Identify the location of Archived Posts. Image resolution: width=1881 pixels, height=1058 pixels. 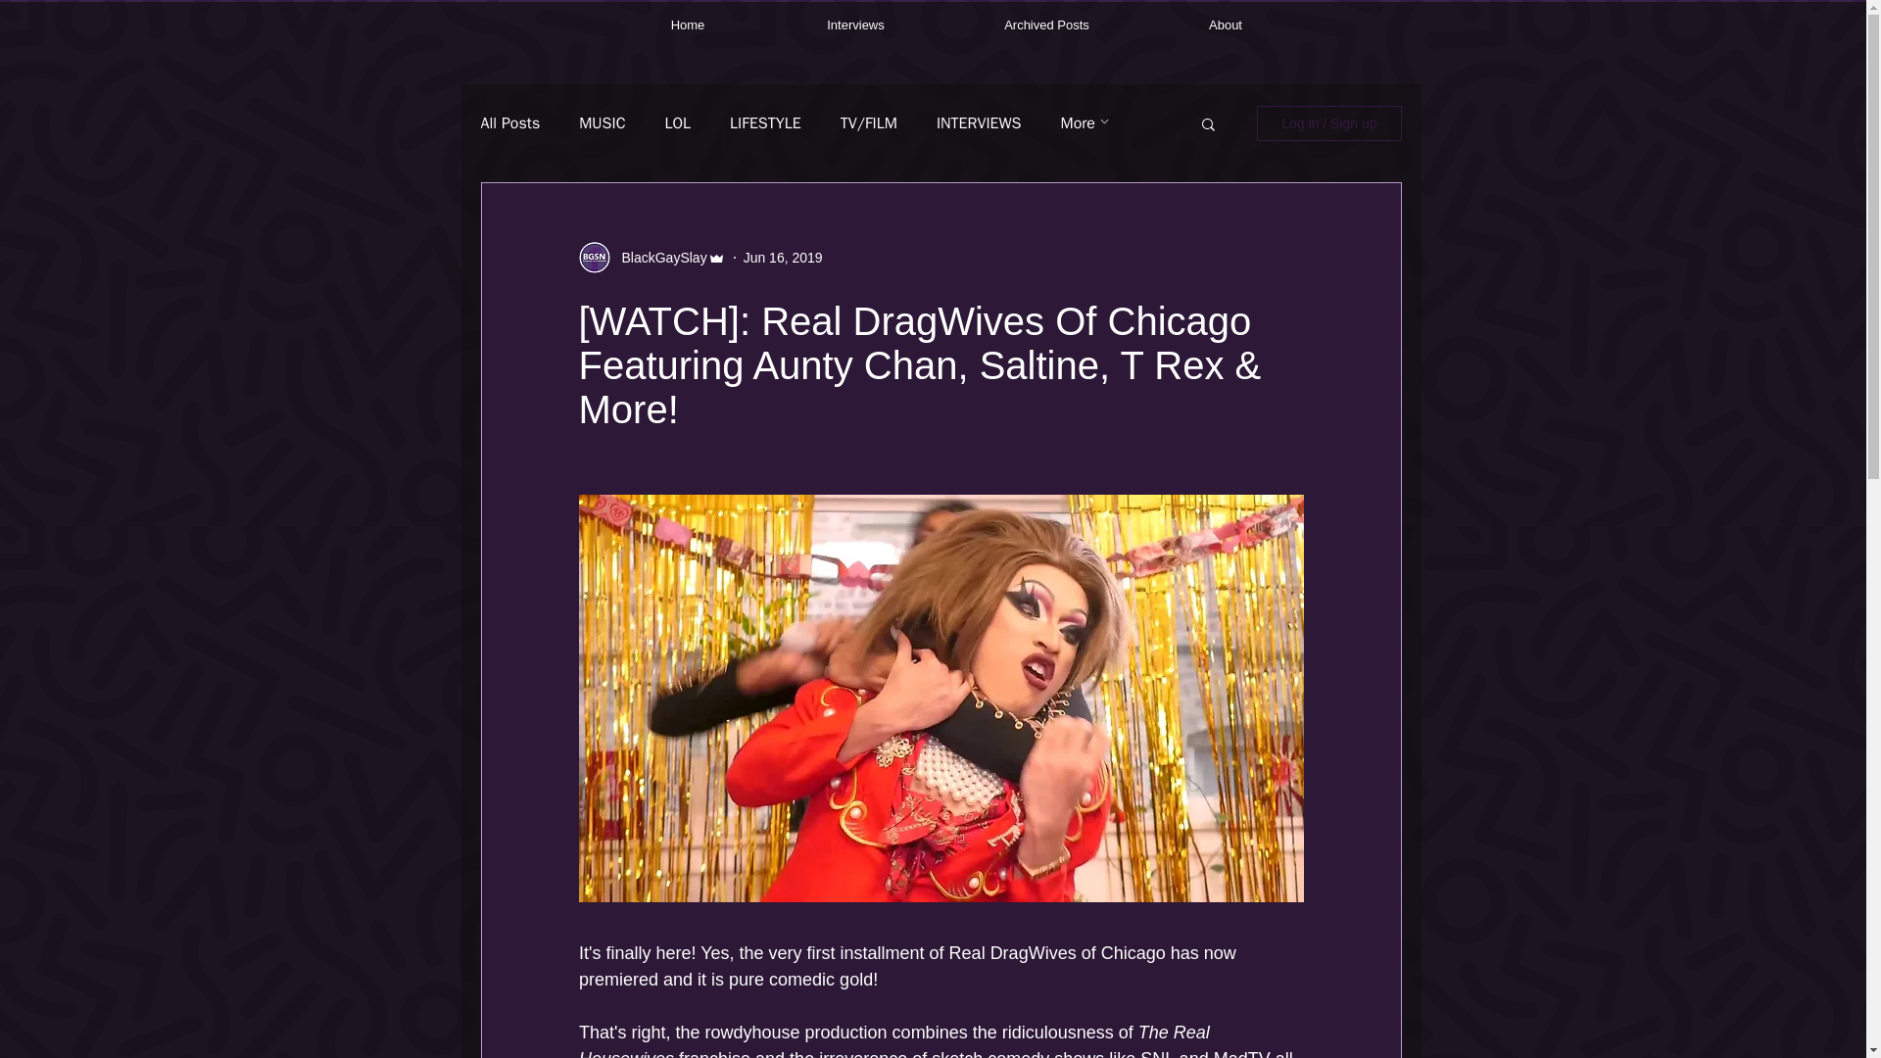
(1046, 25).